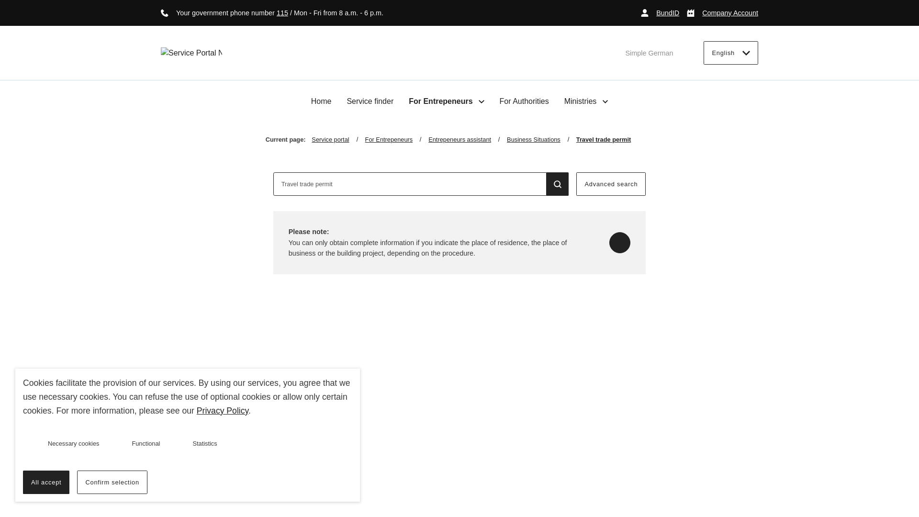  Describe the element at coordinates (722, 12) in the screenshot. I see `Company Account` at that location.